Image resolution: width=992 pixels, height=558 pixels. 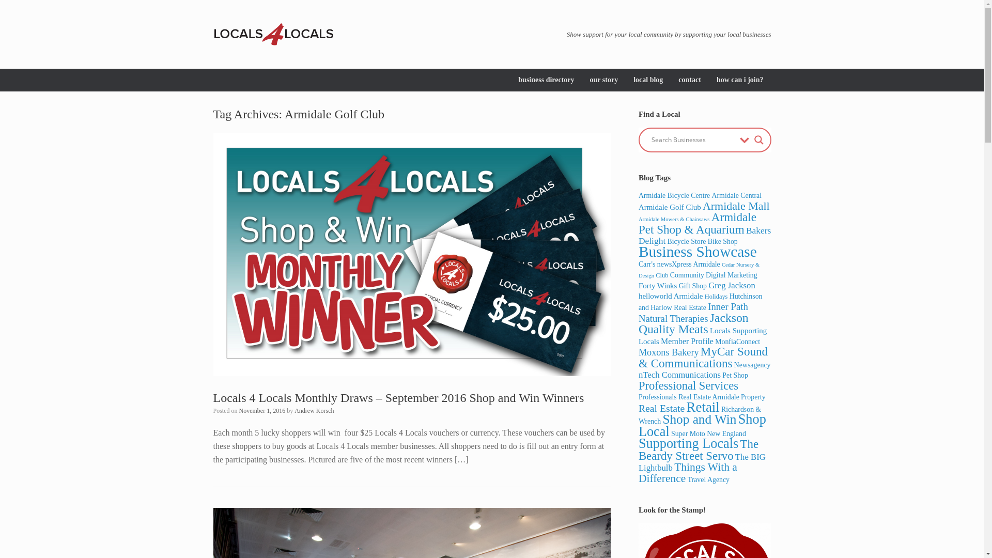 What do you see at coordinates (709, 434) in the screenshot?
I see `Super Moto New England` at bounding box center [709, 434].